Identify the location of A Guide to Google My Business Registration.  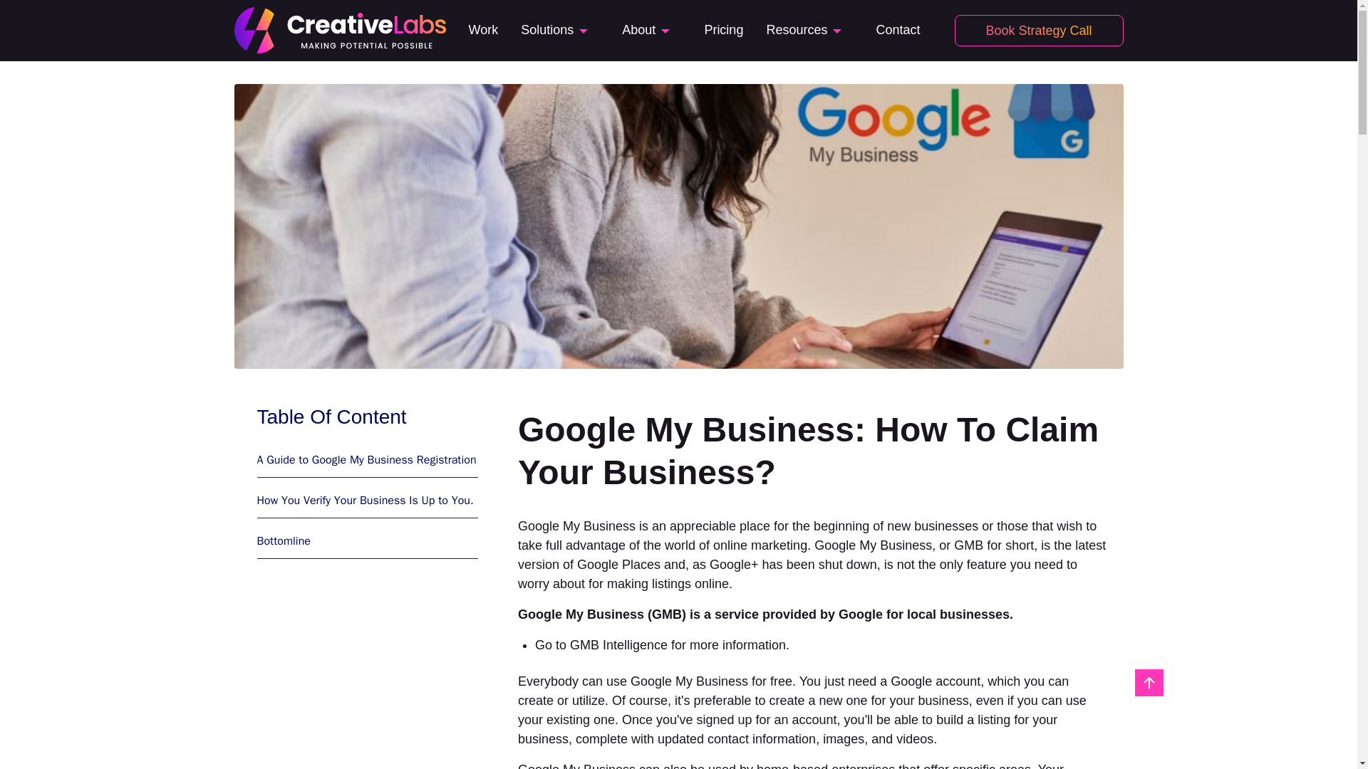
(367, 459).